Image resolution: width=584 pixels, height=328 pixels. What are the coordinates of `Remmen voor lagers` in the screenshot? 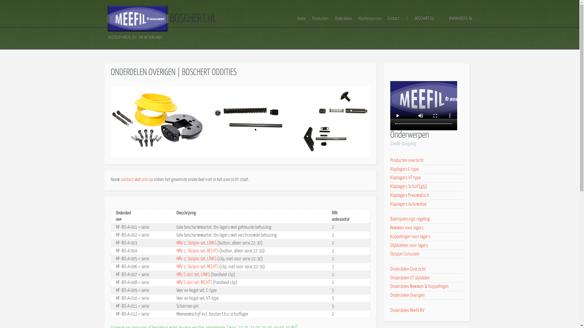 It's located at (407, 228).